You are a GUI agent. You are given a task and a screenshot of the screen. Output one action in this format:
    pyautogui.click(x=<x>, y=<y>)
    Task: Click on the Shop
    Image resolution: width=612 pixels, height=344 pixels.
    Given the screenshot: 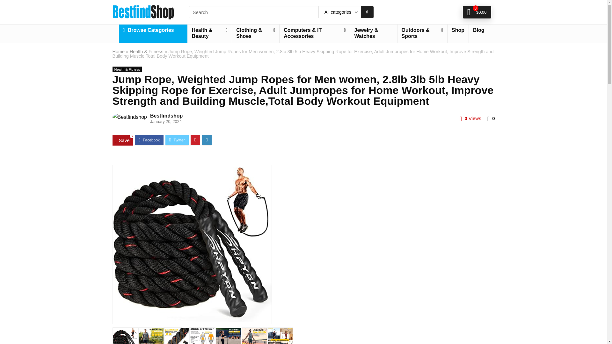 What is the action you would take?
    pyautogui.click(x=458, y=30)
    